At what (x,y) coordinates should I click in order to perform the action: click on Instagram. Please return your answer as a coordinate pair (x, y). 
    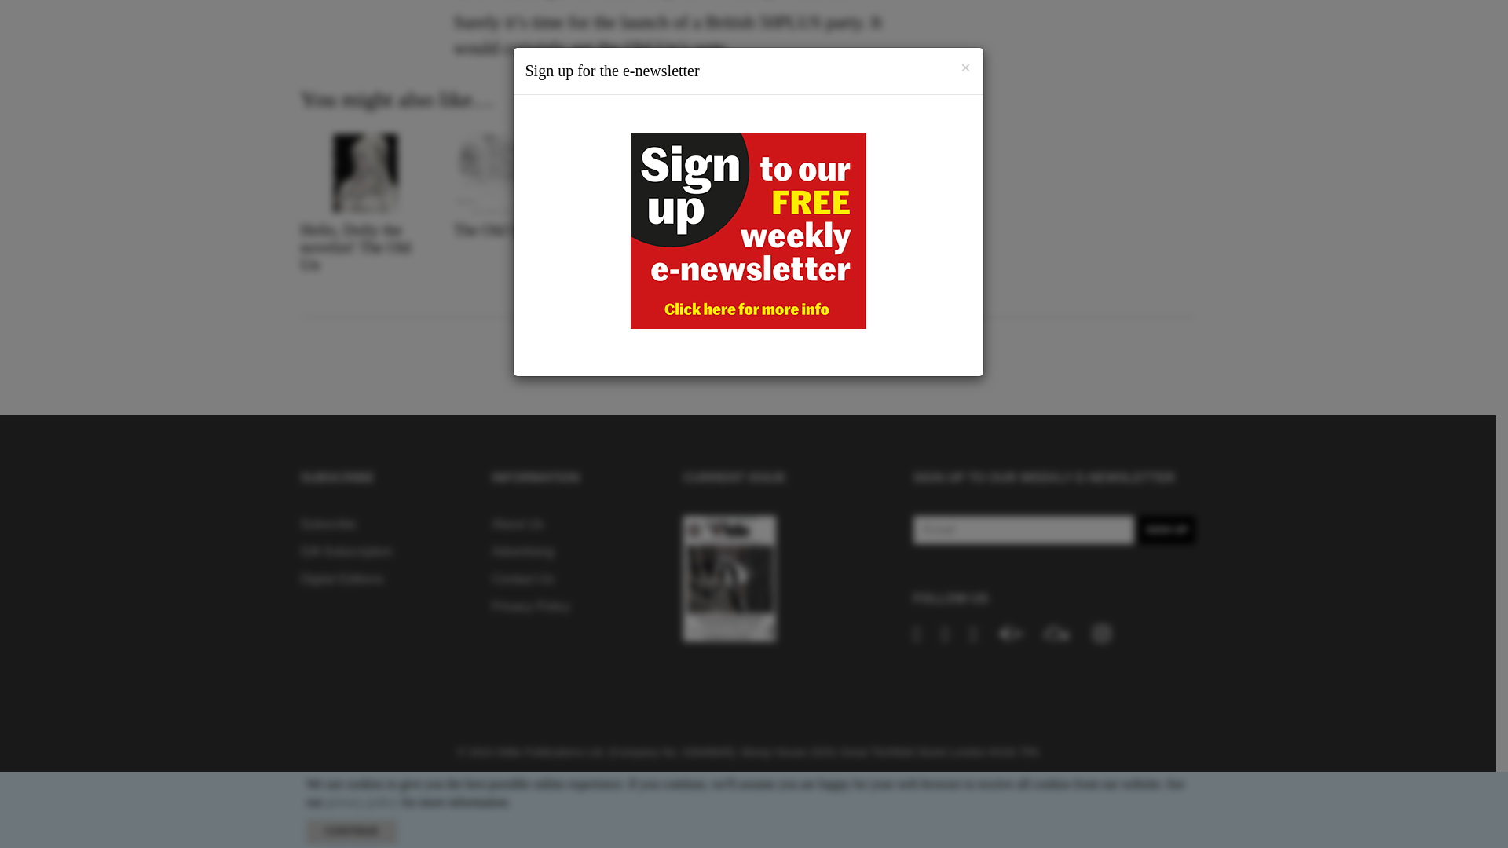
    Looking at the image, I should click on (1101, 633).